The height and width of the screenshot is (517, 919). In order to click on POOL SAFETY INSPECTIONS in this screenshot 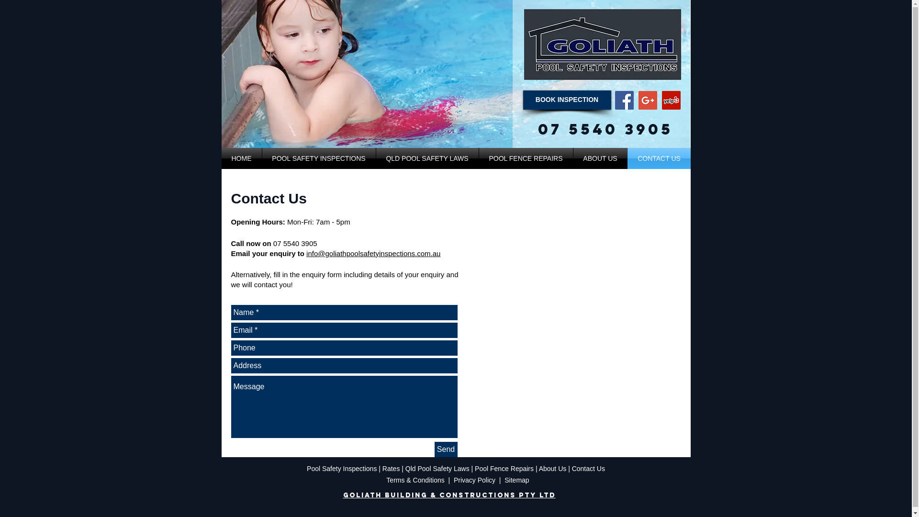, I will do `click(319, 158)`.